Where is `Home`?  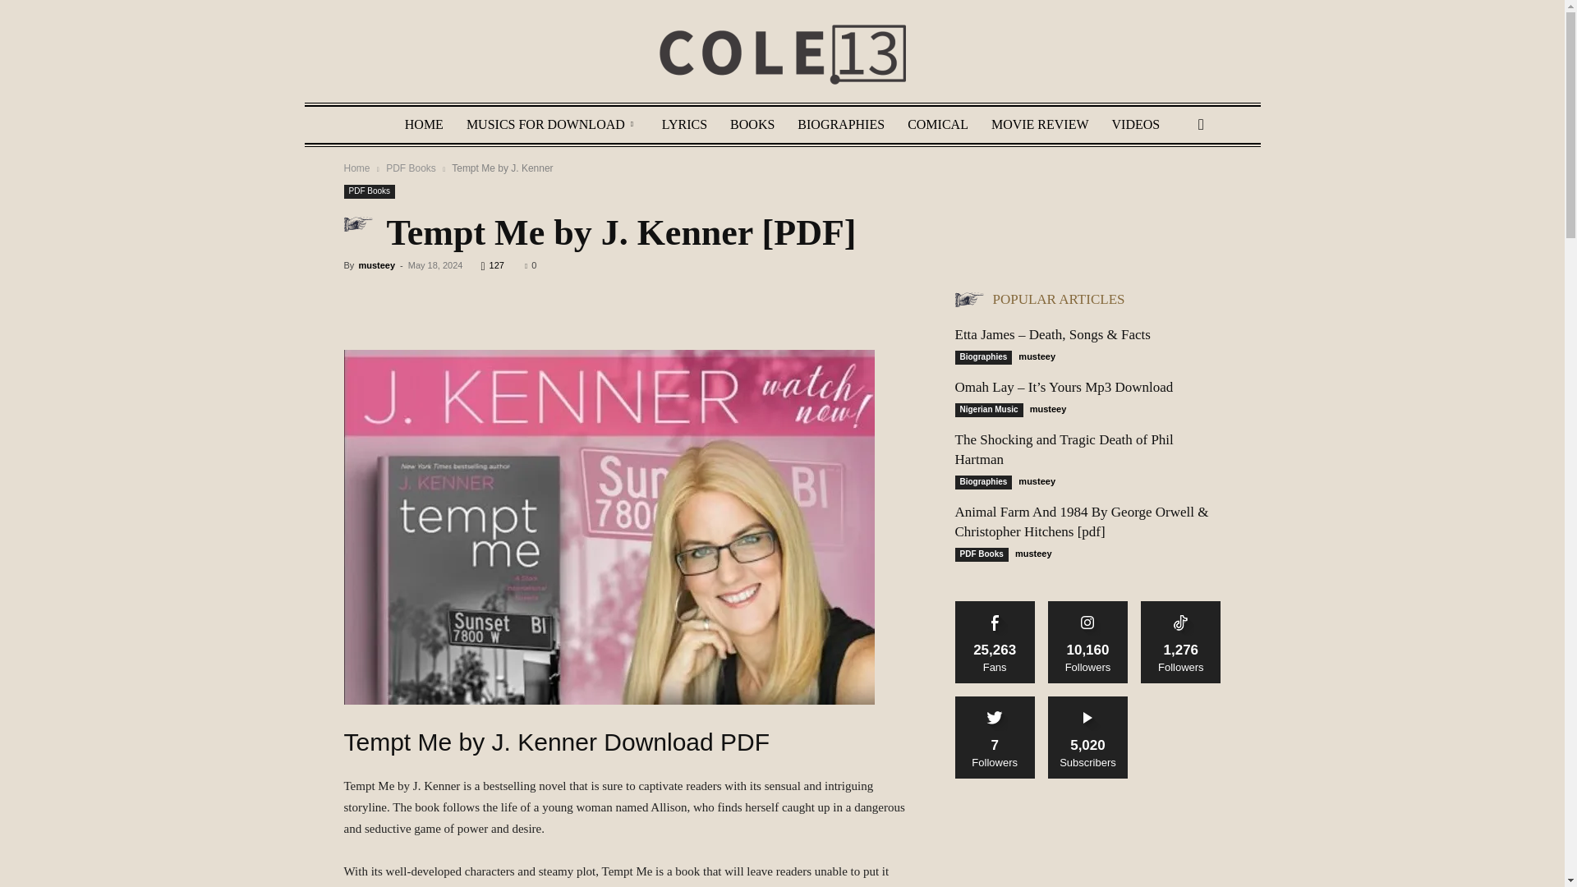 Home is located at coordinates (356, 168).